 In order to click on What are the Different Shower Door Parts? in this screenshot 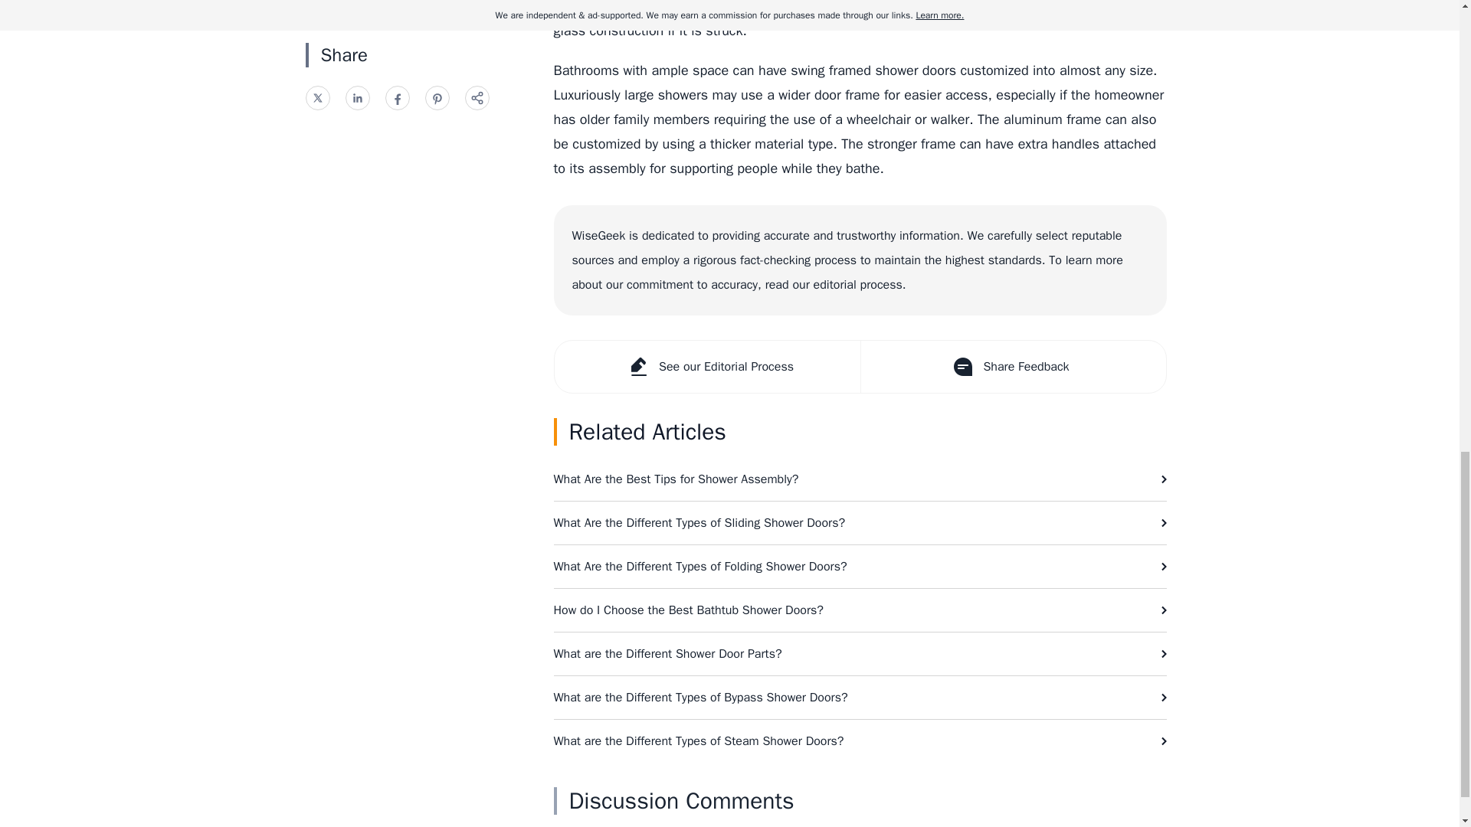, I will do `click(860, 654)`.